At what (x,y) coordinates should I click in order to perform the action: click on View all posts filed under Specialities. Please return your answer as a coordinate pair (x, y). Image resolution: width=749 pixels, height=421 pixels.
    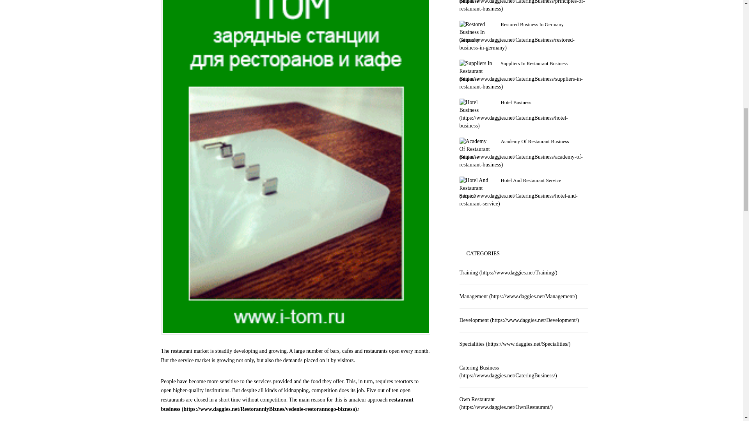
    Looking at the image, I should click on (515, 344).